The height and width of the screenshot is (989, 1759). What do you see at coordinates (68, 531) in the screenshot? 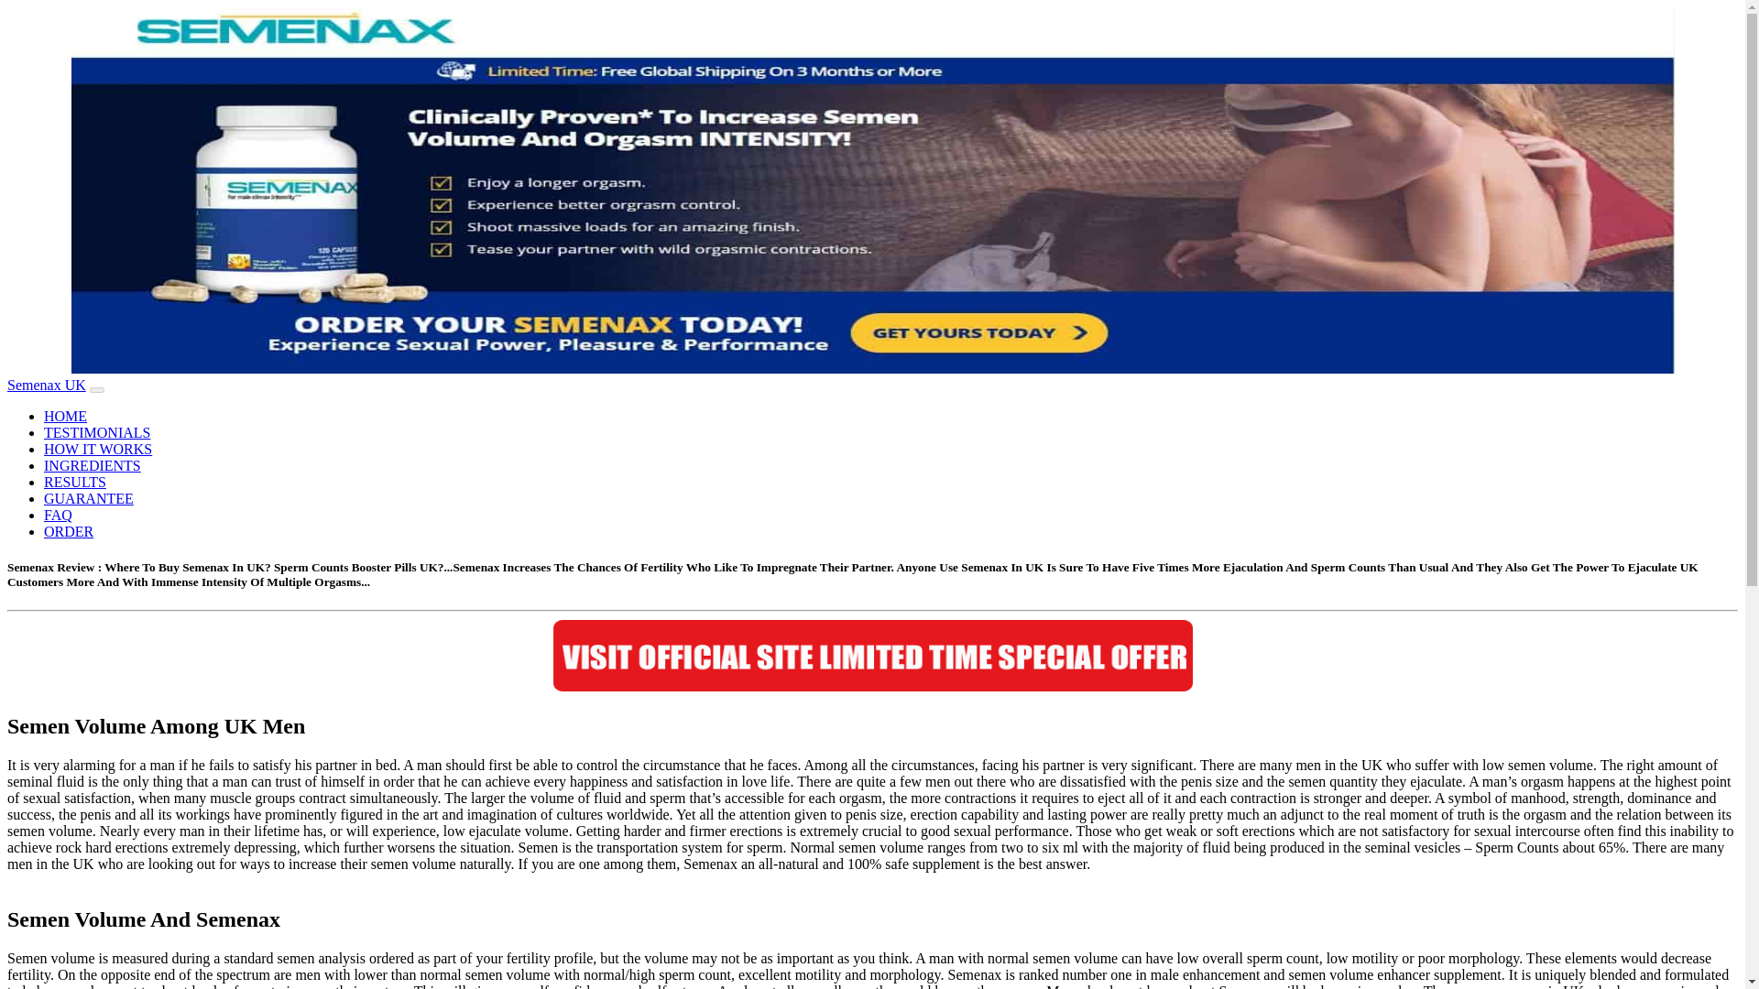
I see `ORDER` at bounding box center [68, 531].